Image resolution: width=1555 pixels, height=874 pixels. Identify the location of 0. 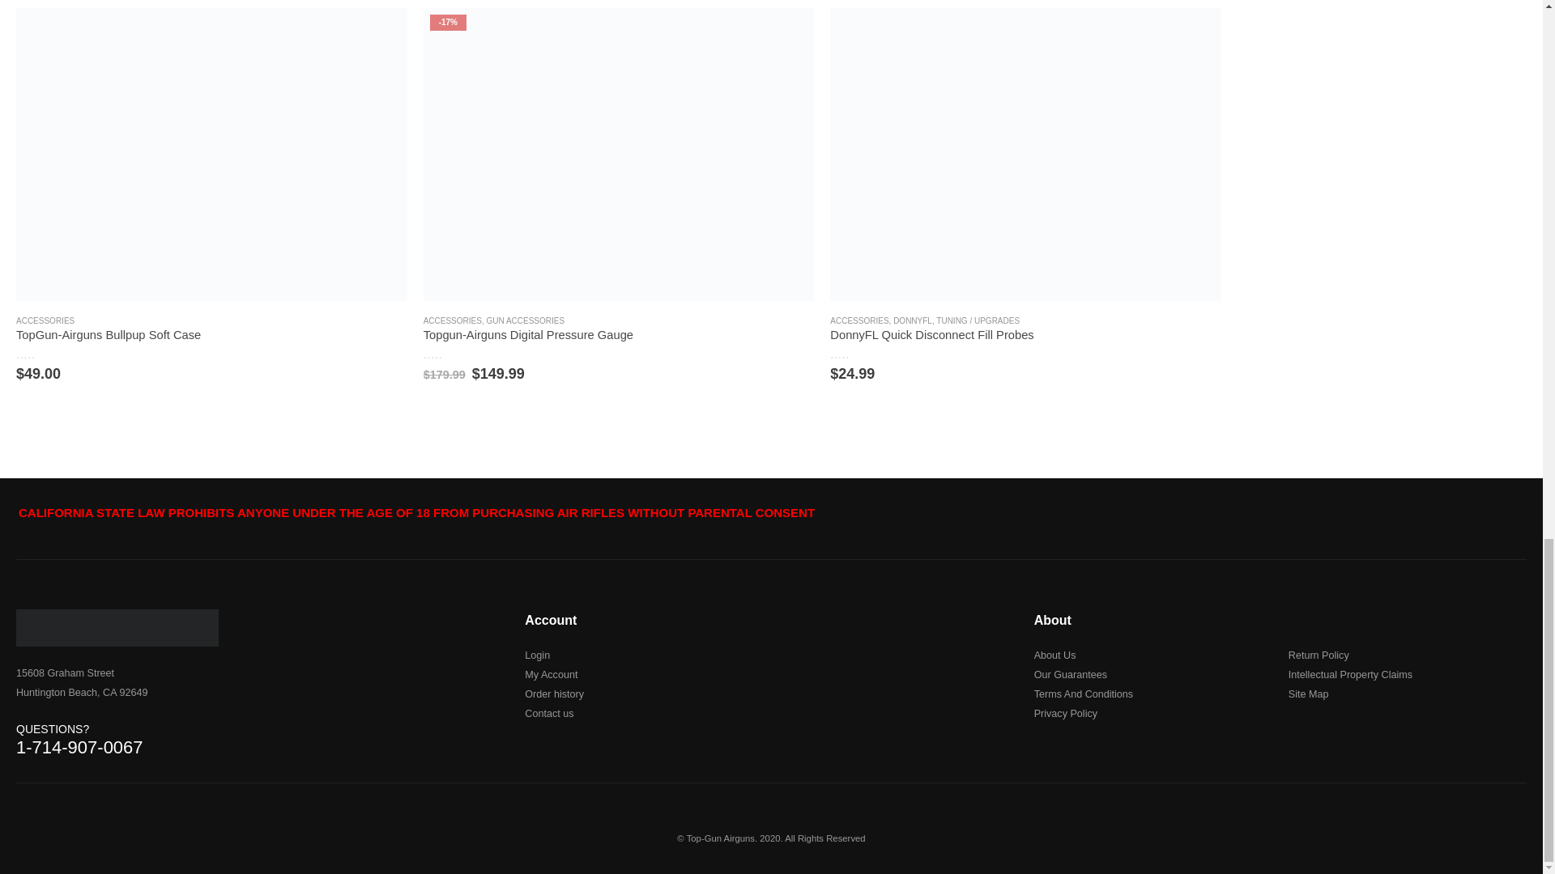
(857, 354).